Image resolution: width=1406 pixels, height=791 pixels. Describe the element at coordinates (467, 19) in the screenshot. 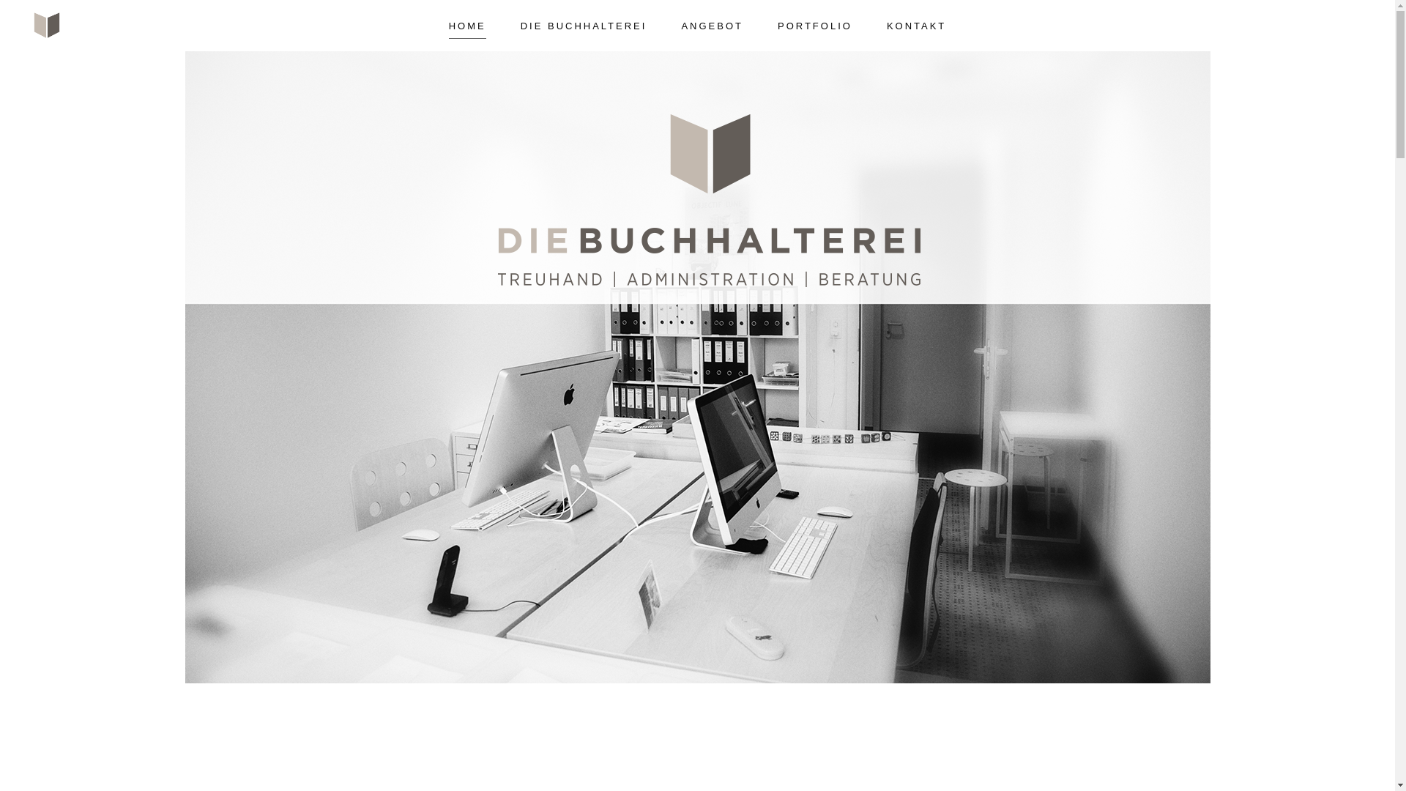

I see `HOME` at that location.